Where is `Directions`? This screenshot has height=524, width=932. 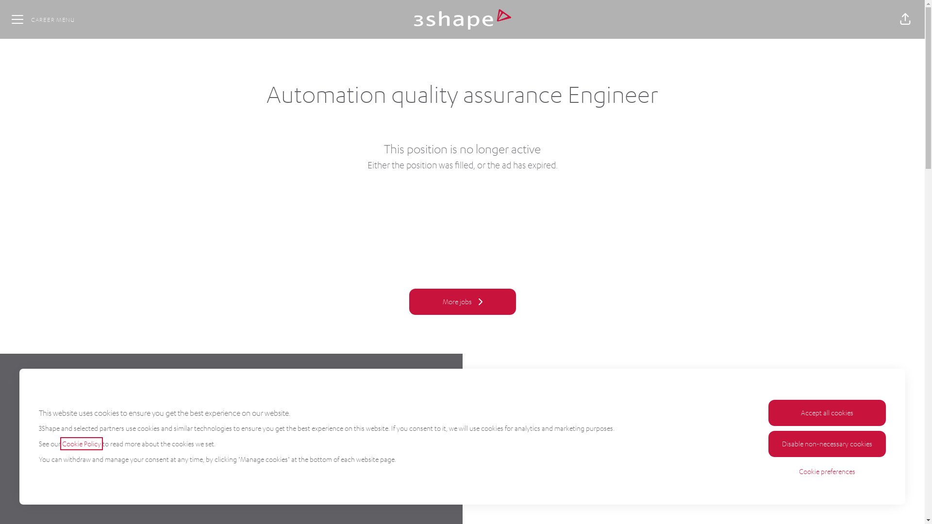
Directions is located at coordinates (231, 462).